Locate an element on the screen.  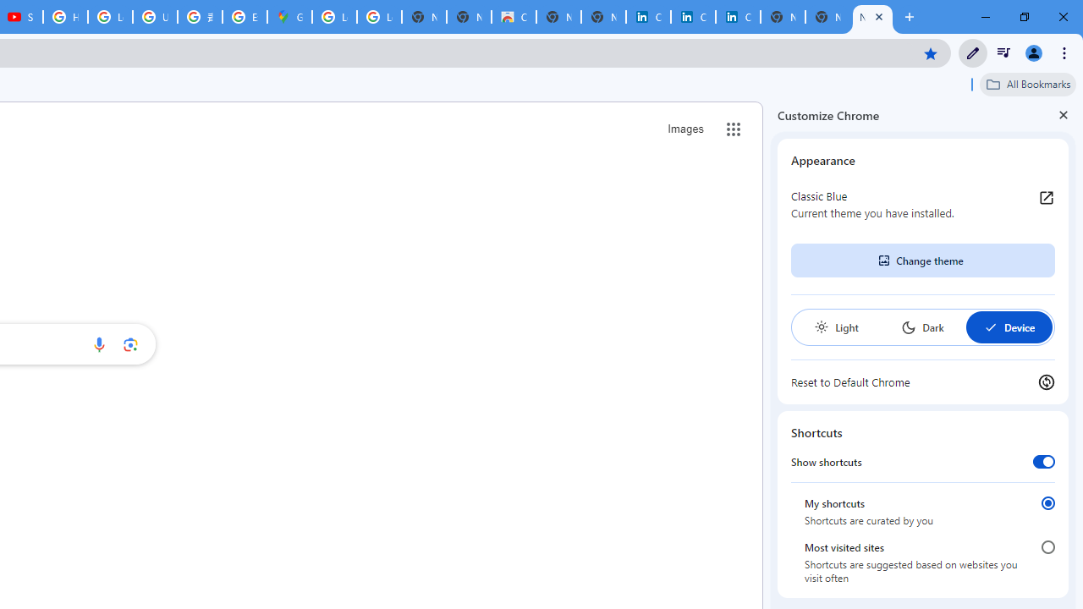
Chrome Web Store is located at coordinates (514, 17).